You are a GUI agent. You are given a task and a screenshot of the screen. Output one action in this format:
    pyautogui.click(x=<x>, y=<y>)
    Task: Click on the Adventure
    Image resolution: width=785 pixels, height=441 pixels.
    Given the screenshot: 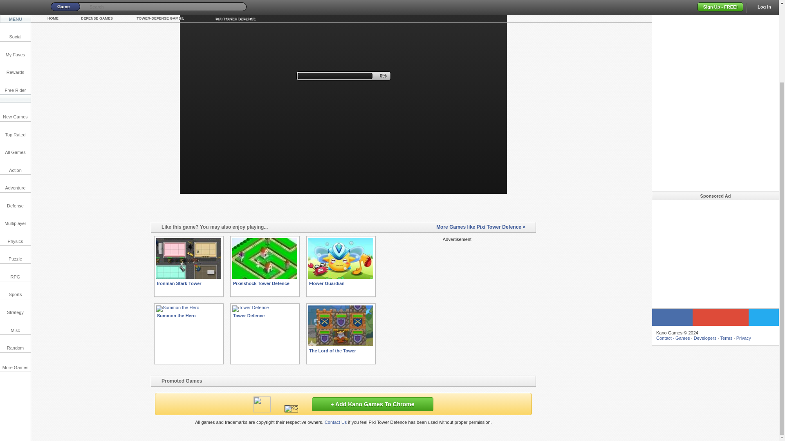 What is the action you would take?
    pyautogui.click(x=15, y=88)
    